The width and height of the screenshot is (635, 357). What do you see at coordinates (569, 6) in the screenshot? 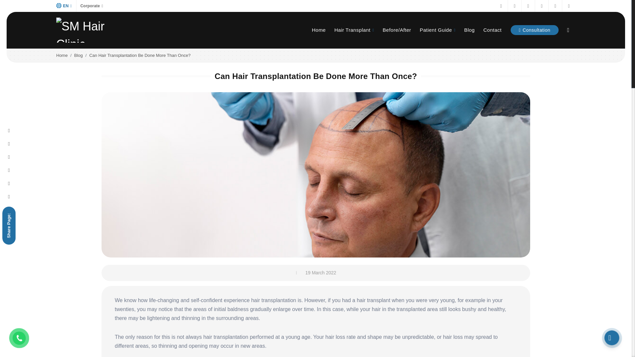
I see `Our E-Mail Address` at bounding box center [569, 6].